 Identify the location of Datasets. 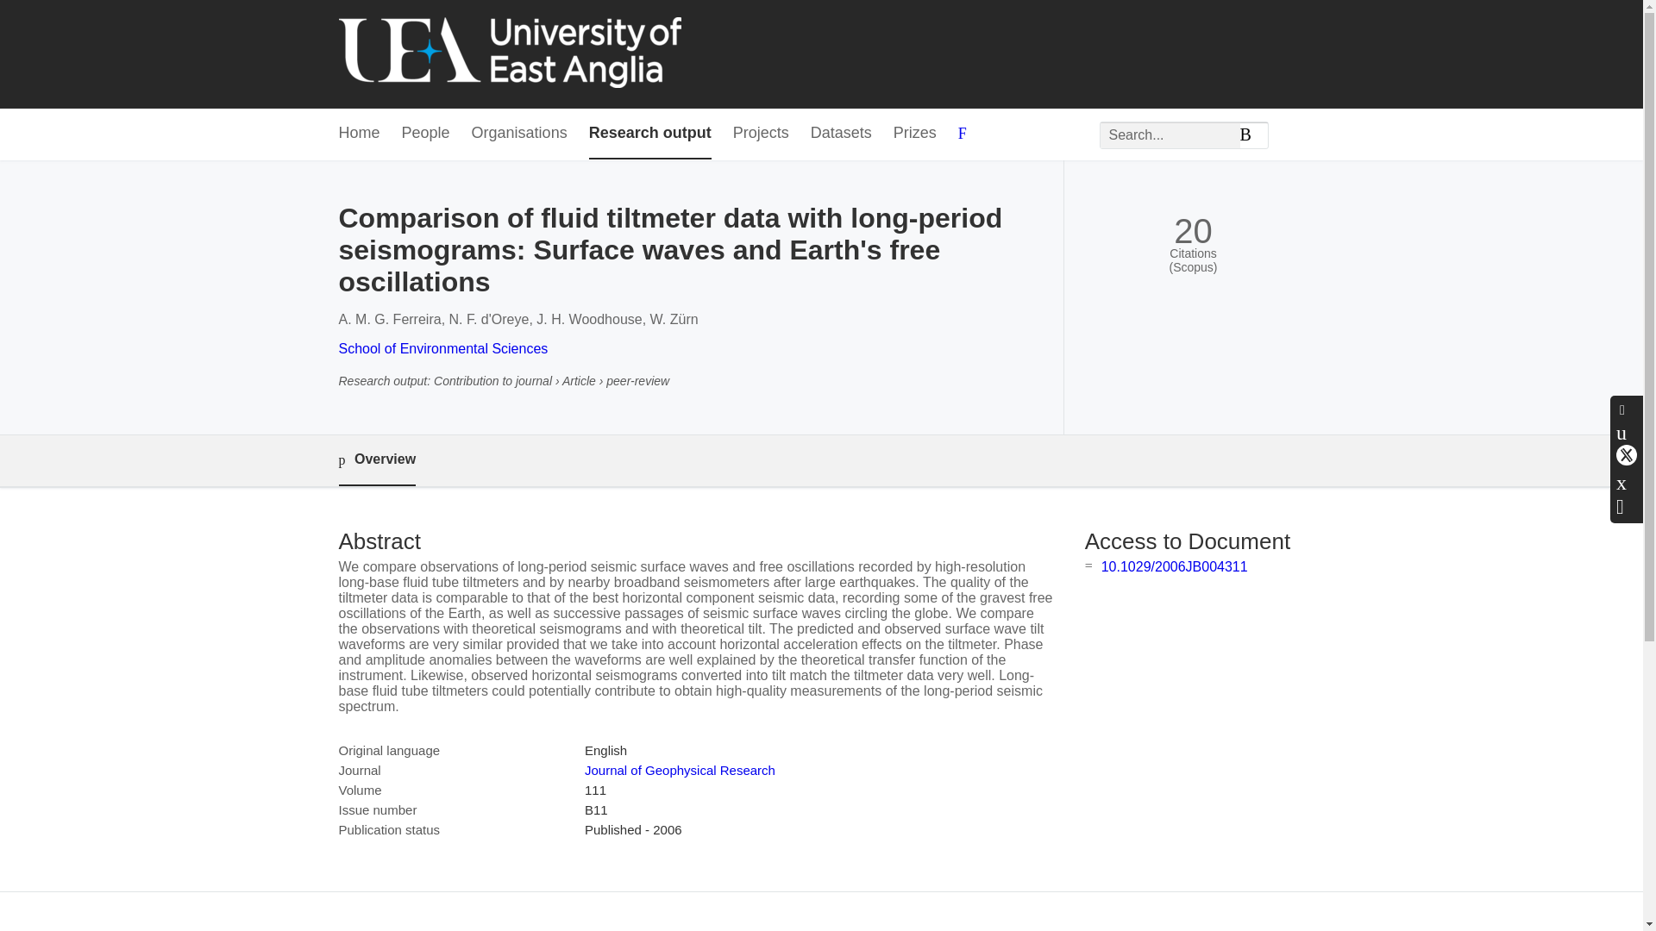
(842, 134).